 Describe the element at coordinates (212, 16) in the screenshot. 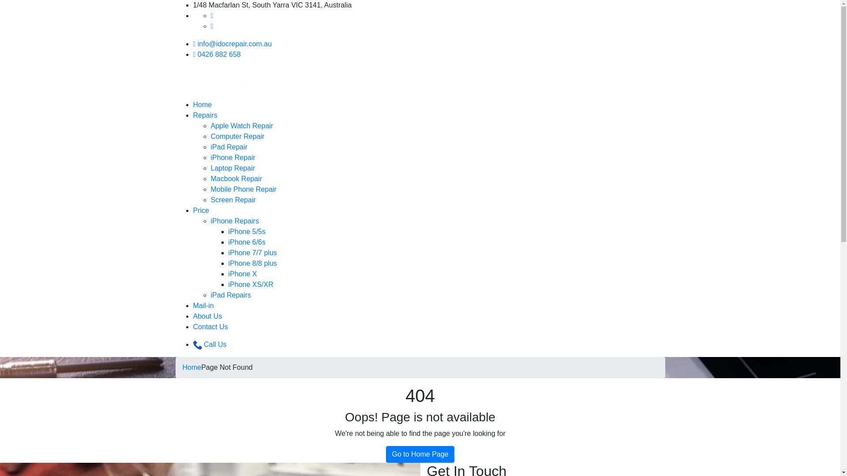

I see `Facebook` at that location.